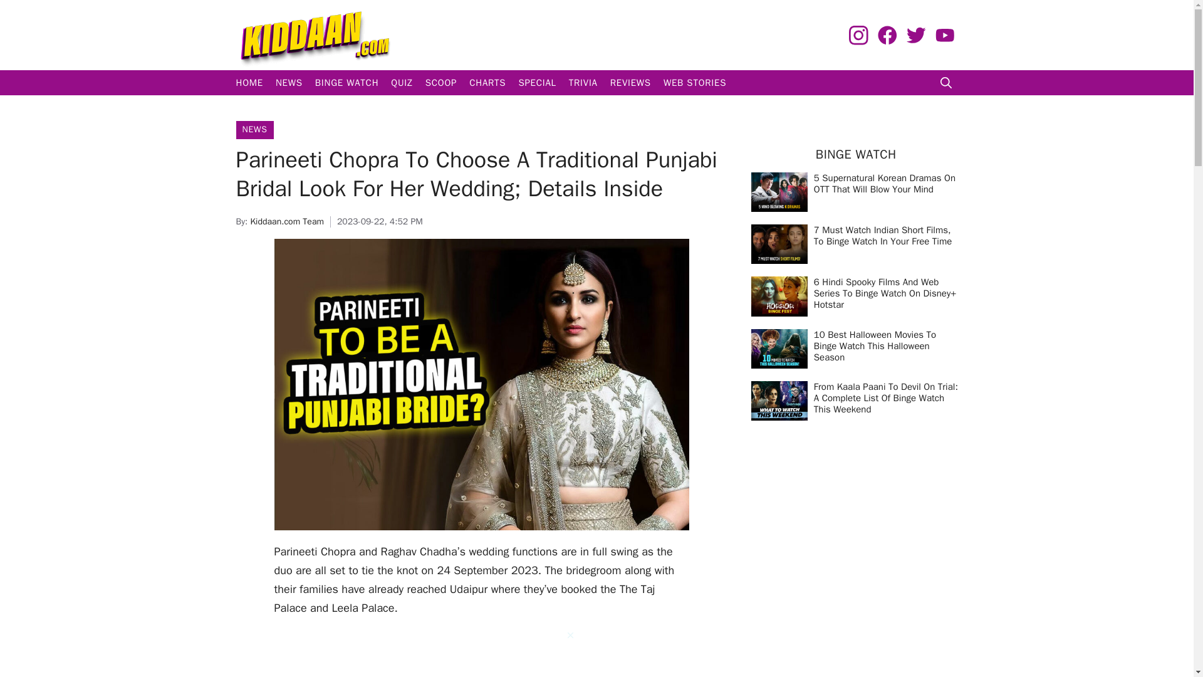 This screenshot has height=677, width=1203. Describe the element at coordinates (441, 83) in the screenshot. I see `SCOOP` at that location.